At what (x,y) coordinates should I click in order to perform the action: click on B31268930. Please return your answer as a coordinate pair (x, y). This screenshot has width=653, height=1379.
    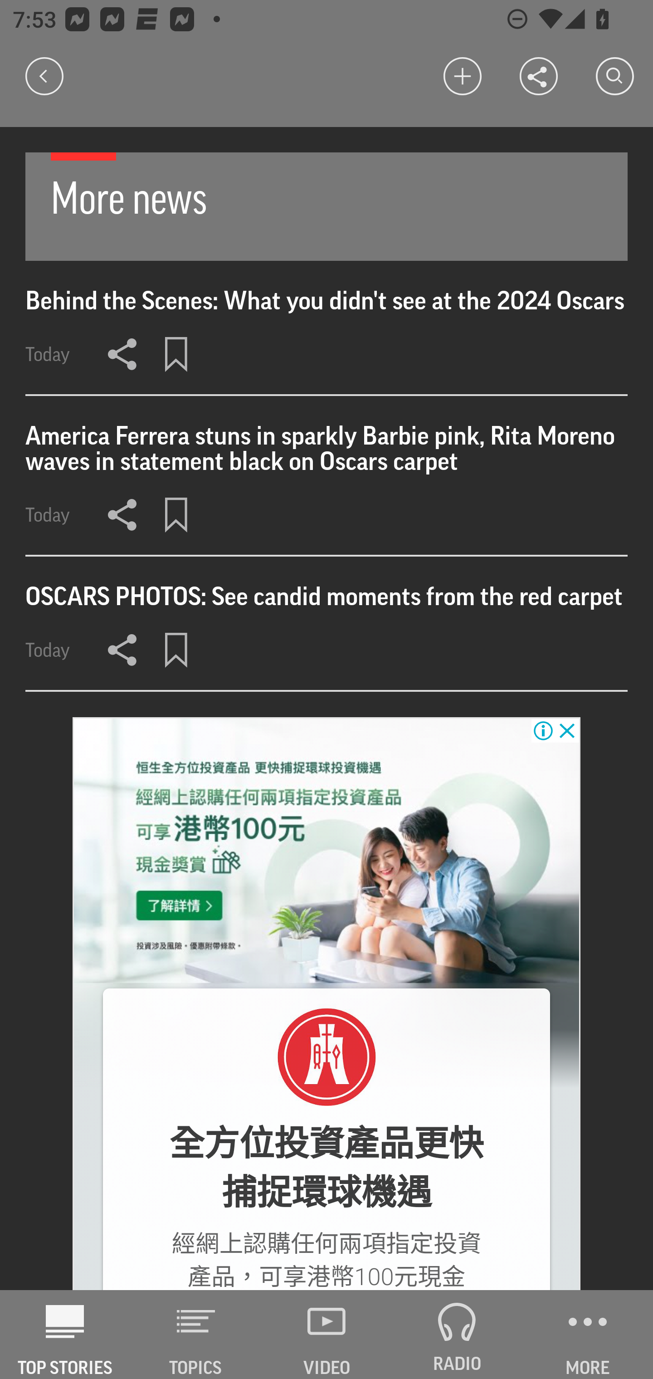
    Looking at the image, I should click on (326, 853).